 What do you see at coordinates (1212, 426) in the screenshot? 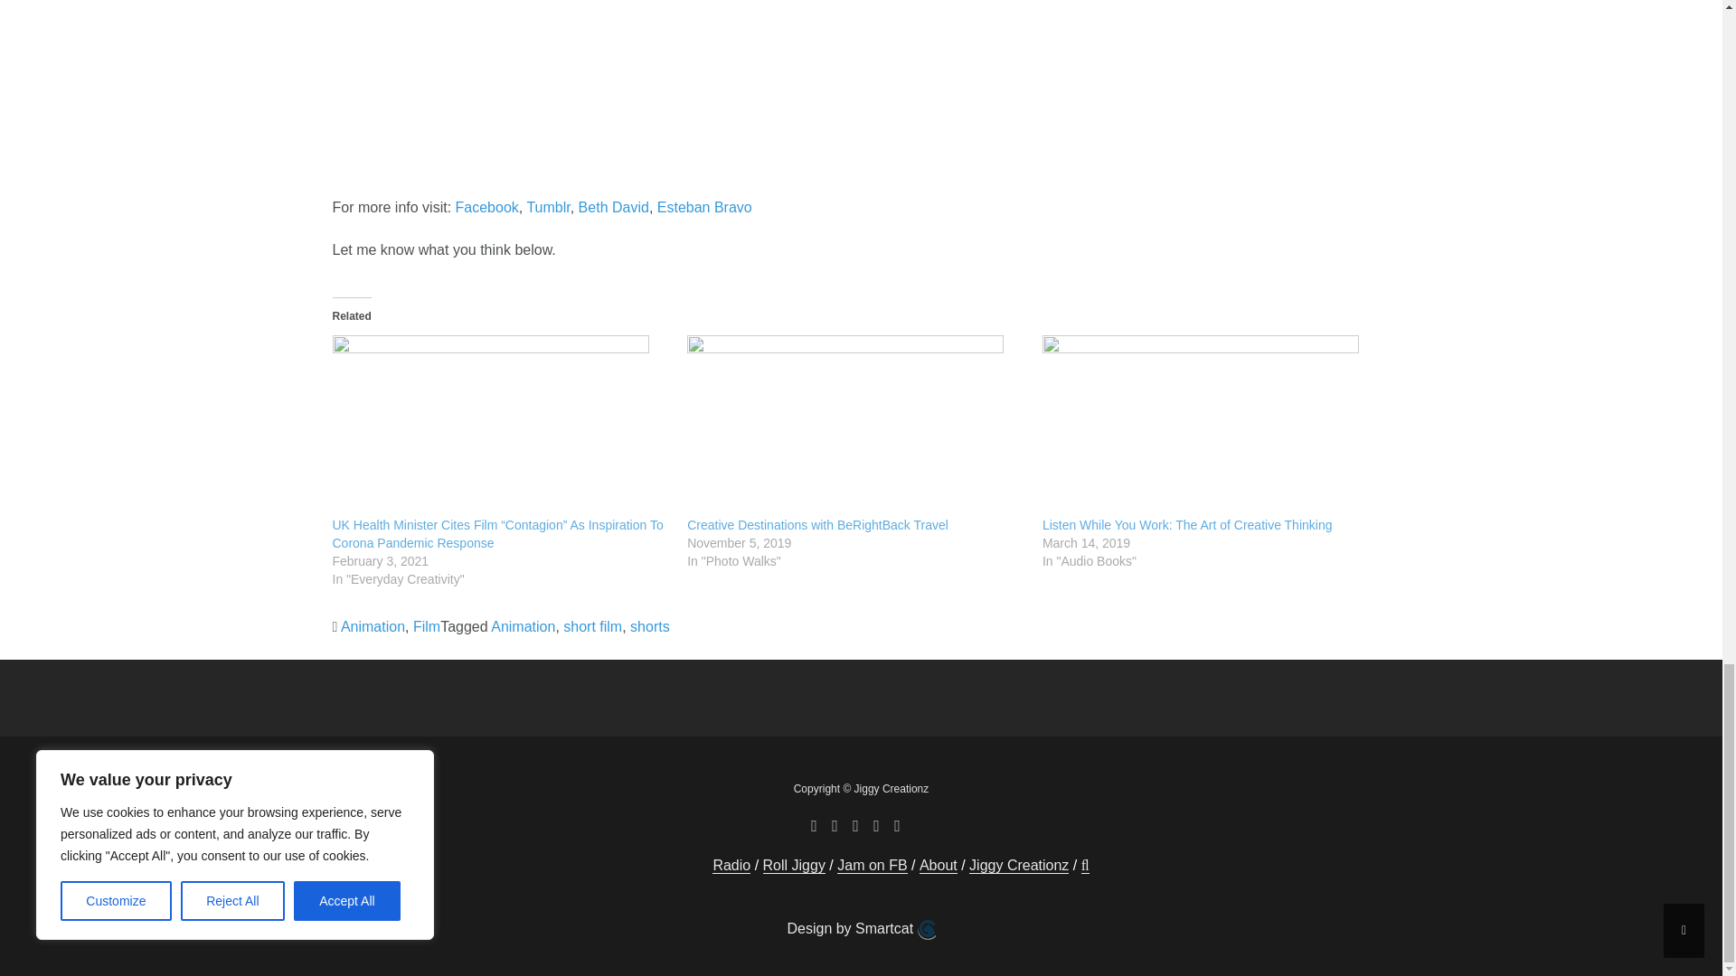
I see `Listen While You Work: The Art of Creative Thinking` at bounding box center [1212, 426].